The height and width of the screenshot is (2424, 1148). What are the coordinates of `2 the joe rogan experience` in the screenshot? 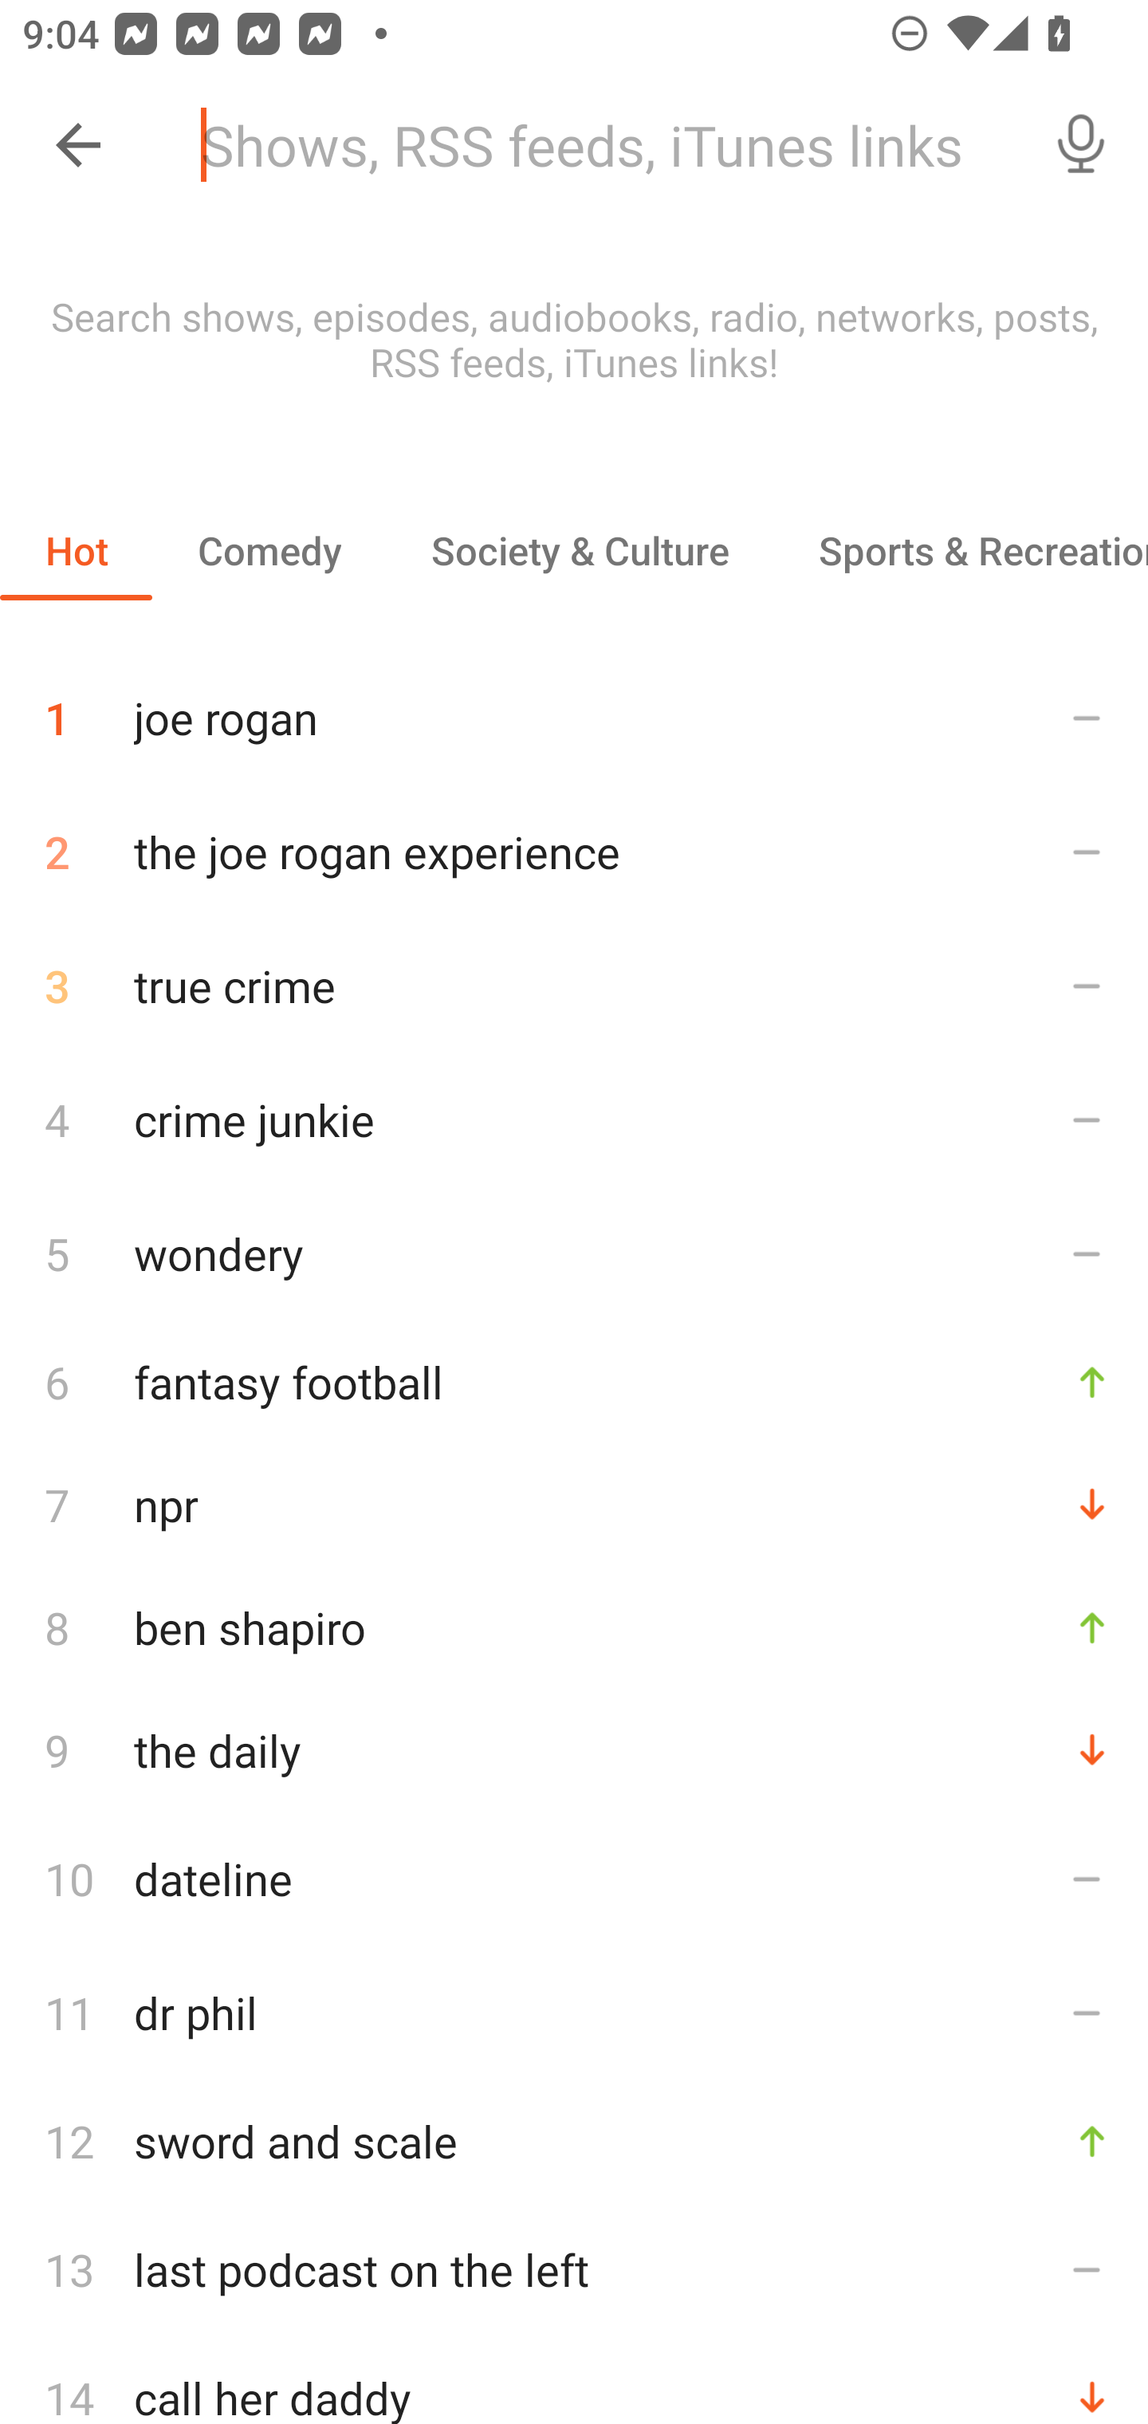 It's located at (574, 852).